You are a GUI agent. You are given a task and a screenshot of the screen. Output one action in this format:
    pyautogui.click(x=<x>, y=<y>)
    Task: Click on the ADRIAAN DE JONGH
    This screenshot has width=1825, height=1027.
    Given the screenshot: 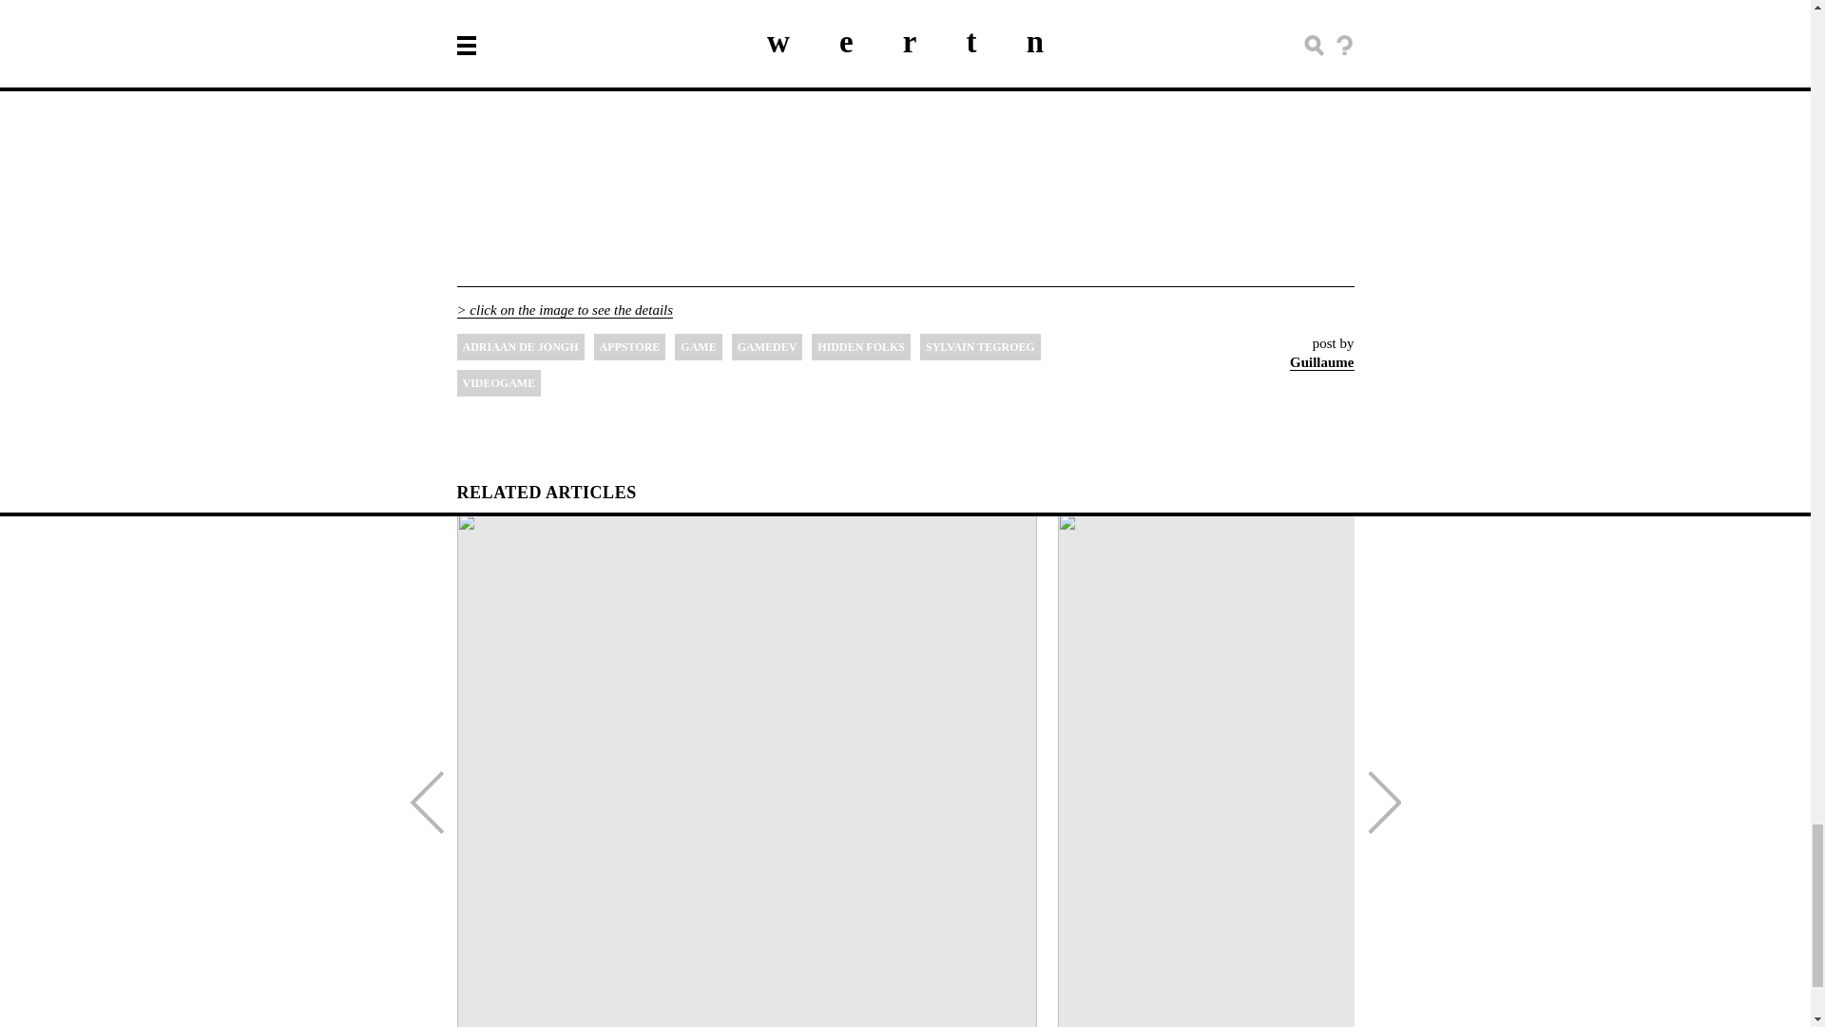 What is the action you would take?
    pyautogui.click(x=520, y=347)
    